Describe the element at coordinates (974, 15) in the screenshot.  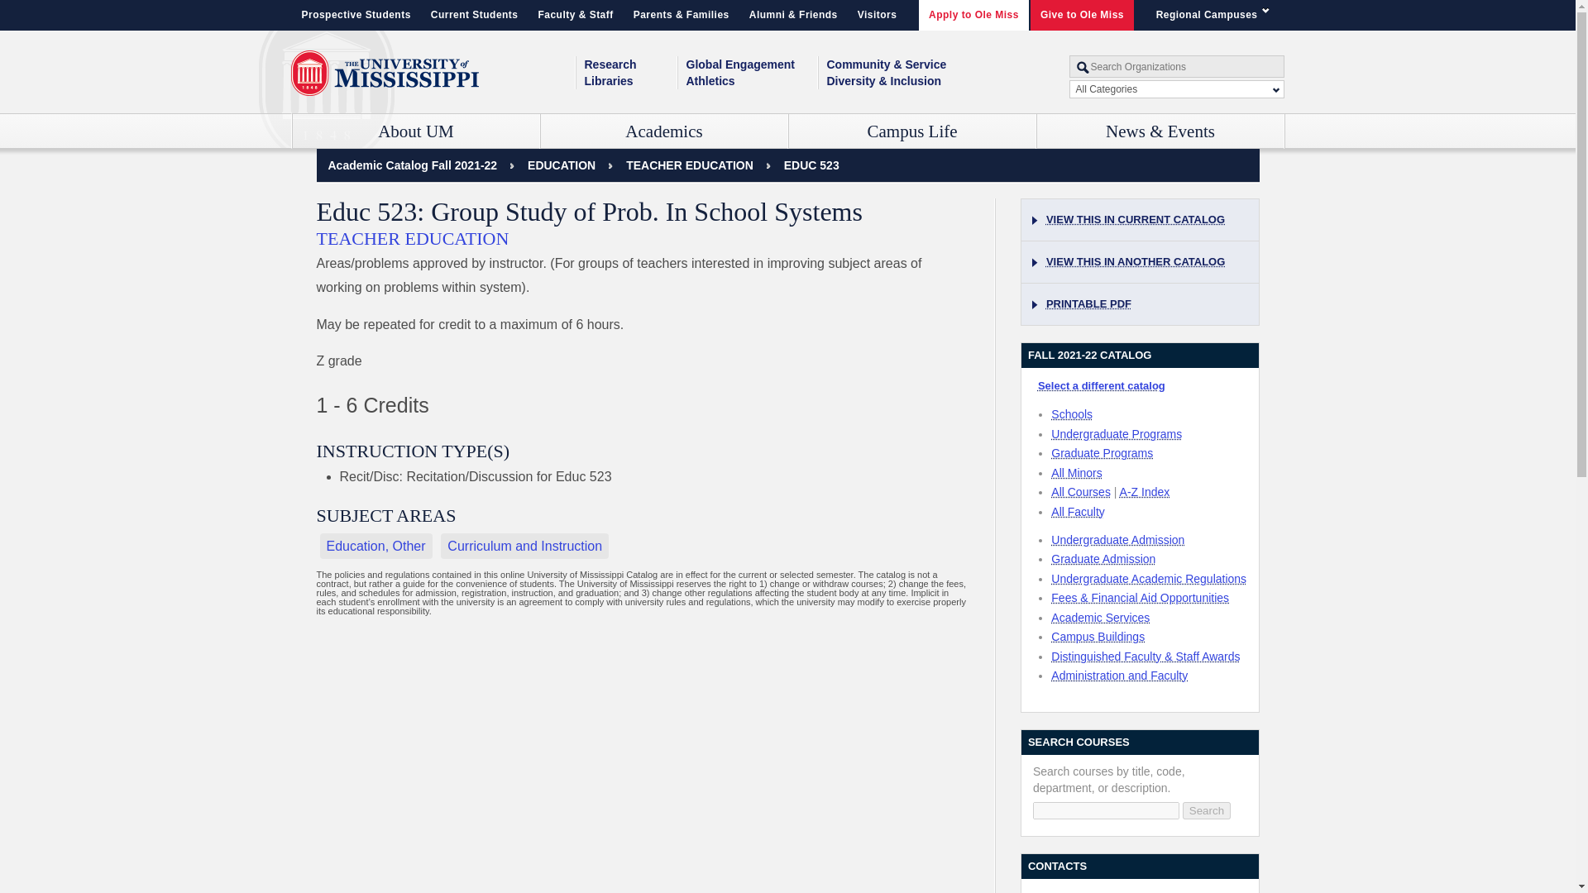
I see `Apply to Ole Miss` at that location.